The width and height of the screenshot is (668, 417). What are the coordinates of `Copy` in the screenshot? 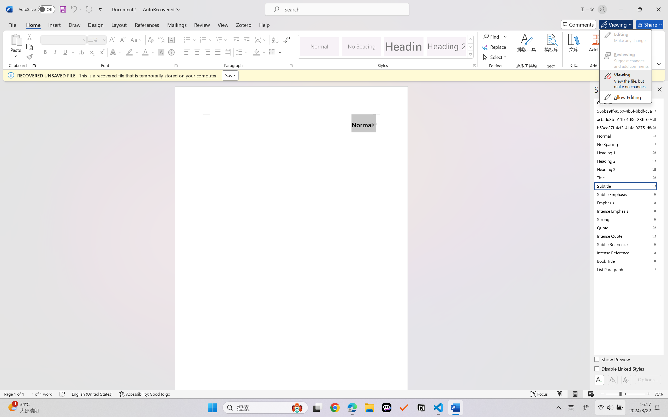 It's located at (29, 47).